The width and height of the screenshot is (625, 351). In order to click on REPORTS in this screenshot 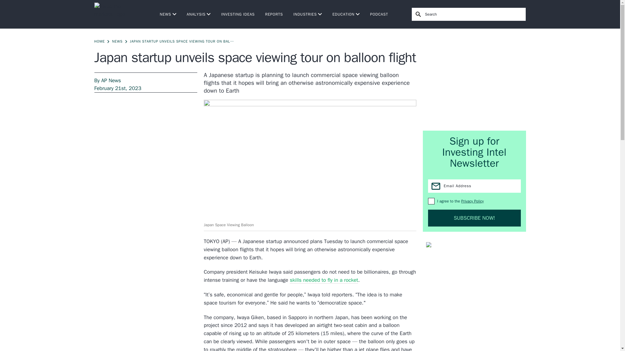, I will do `click(274, 14)`.